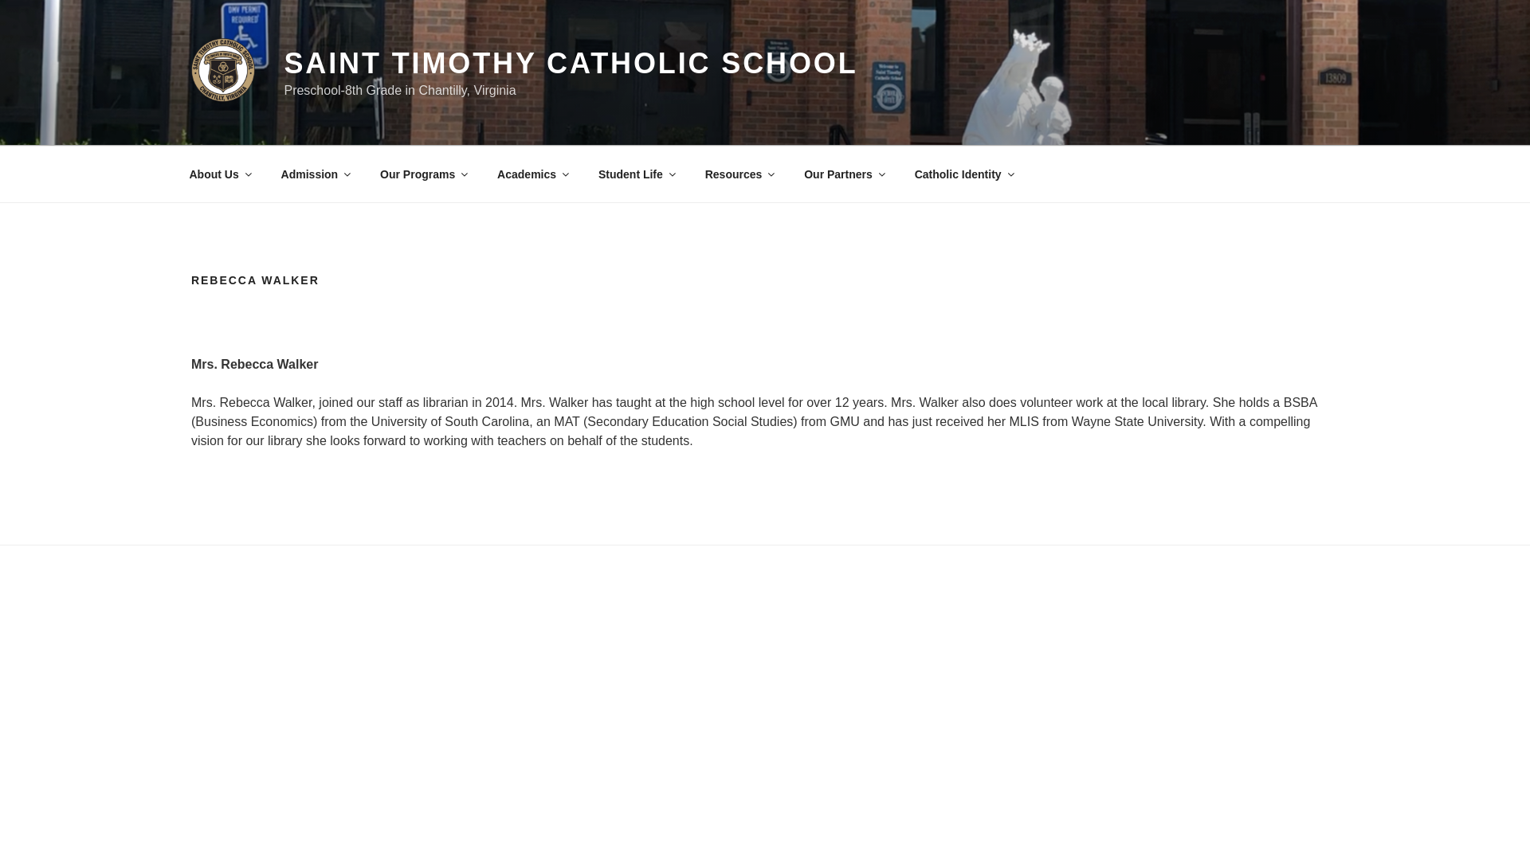 The image size is (1530, 860). I want to click on Our Programs, so click(423, 174).